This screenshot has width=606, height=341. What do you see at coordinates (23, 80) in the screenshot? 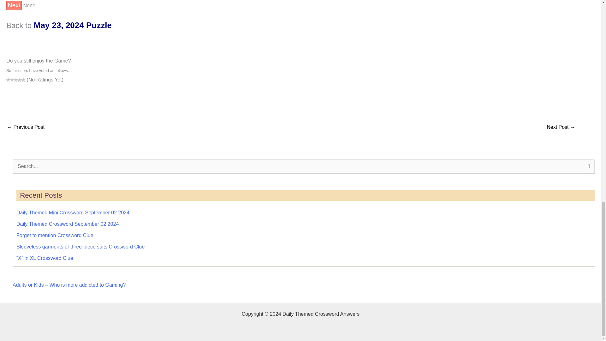
I see `5 Stars` at bounding box center [23, 80].